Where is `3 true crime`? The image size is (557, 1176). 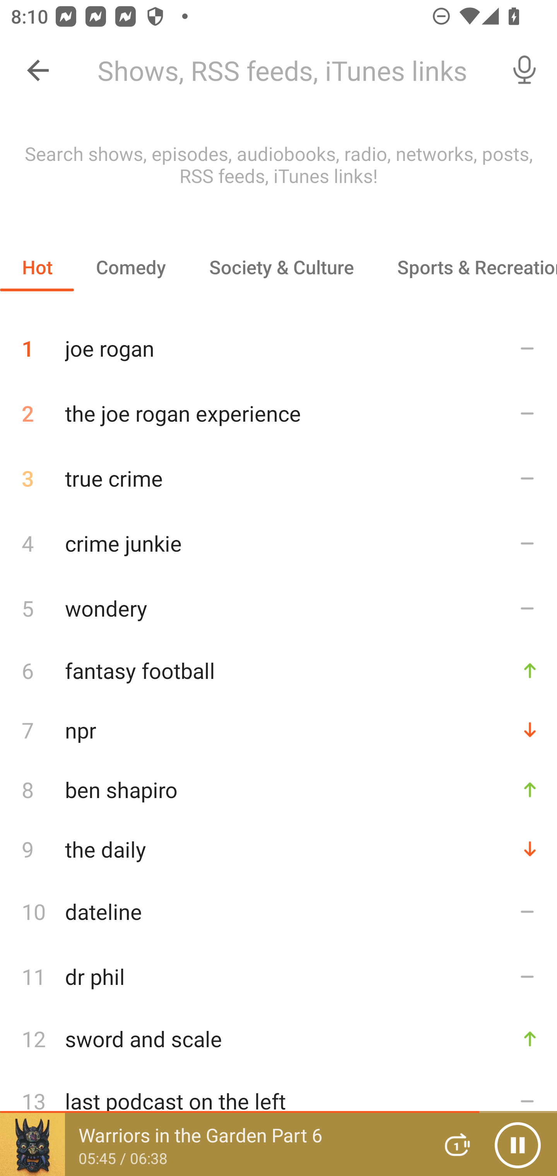 3 true crime is located at coordinates (278, 478).